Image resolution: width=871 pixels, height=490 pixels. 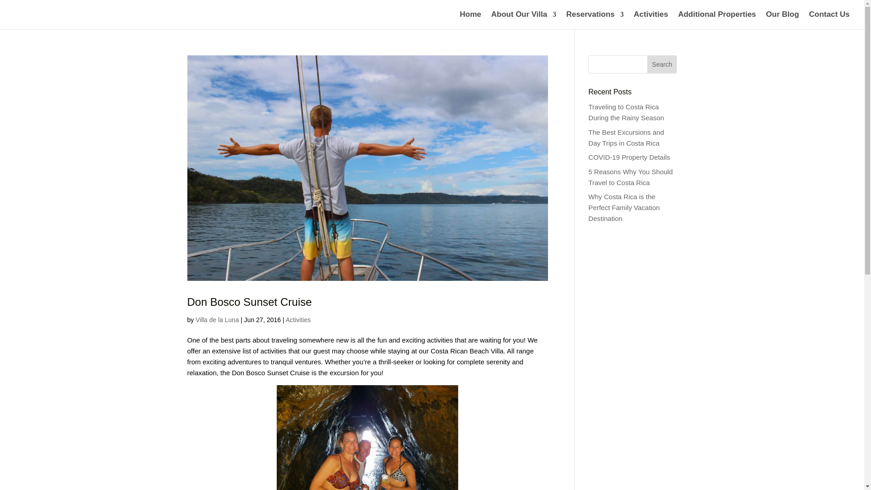 I want to click on COVID-19 Property Details, so click(x=629, y=157).